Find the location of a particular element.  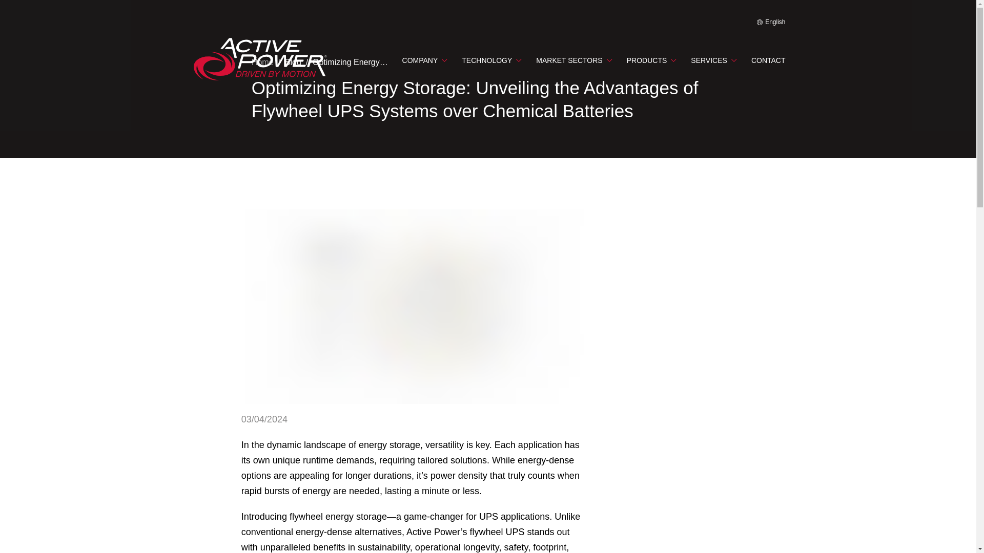

SERVICES is located at coordinates (713, 59).